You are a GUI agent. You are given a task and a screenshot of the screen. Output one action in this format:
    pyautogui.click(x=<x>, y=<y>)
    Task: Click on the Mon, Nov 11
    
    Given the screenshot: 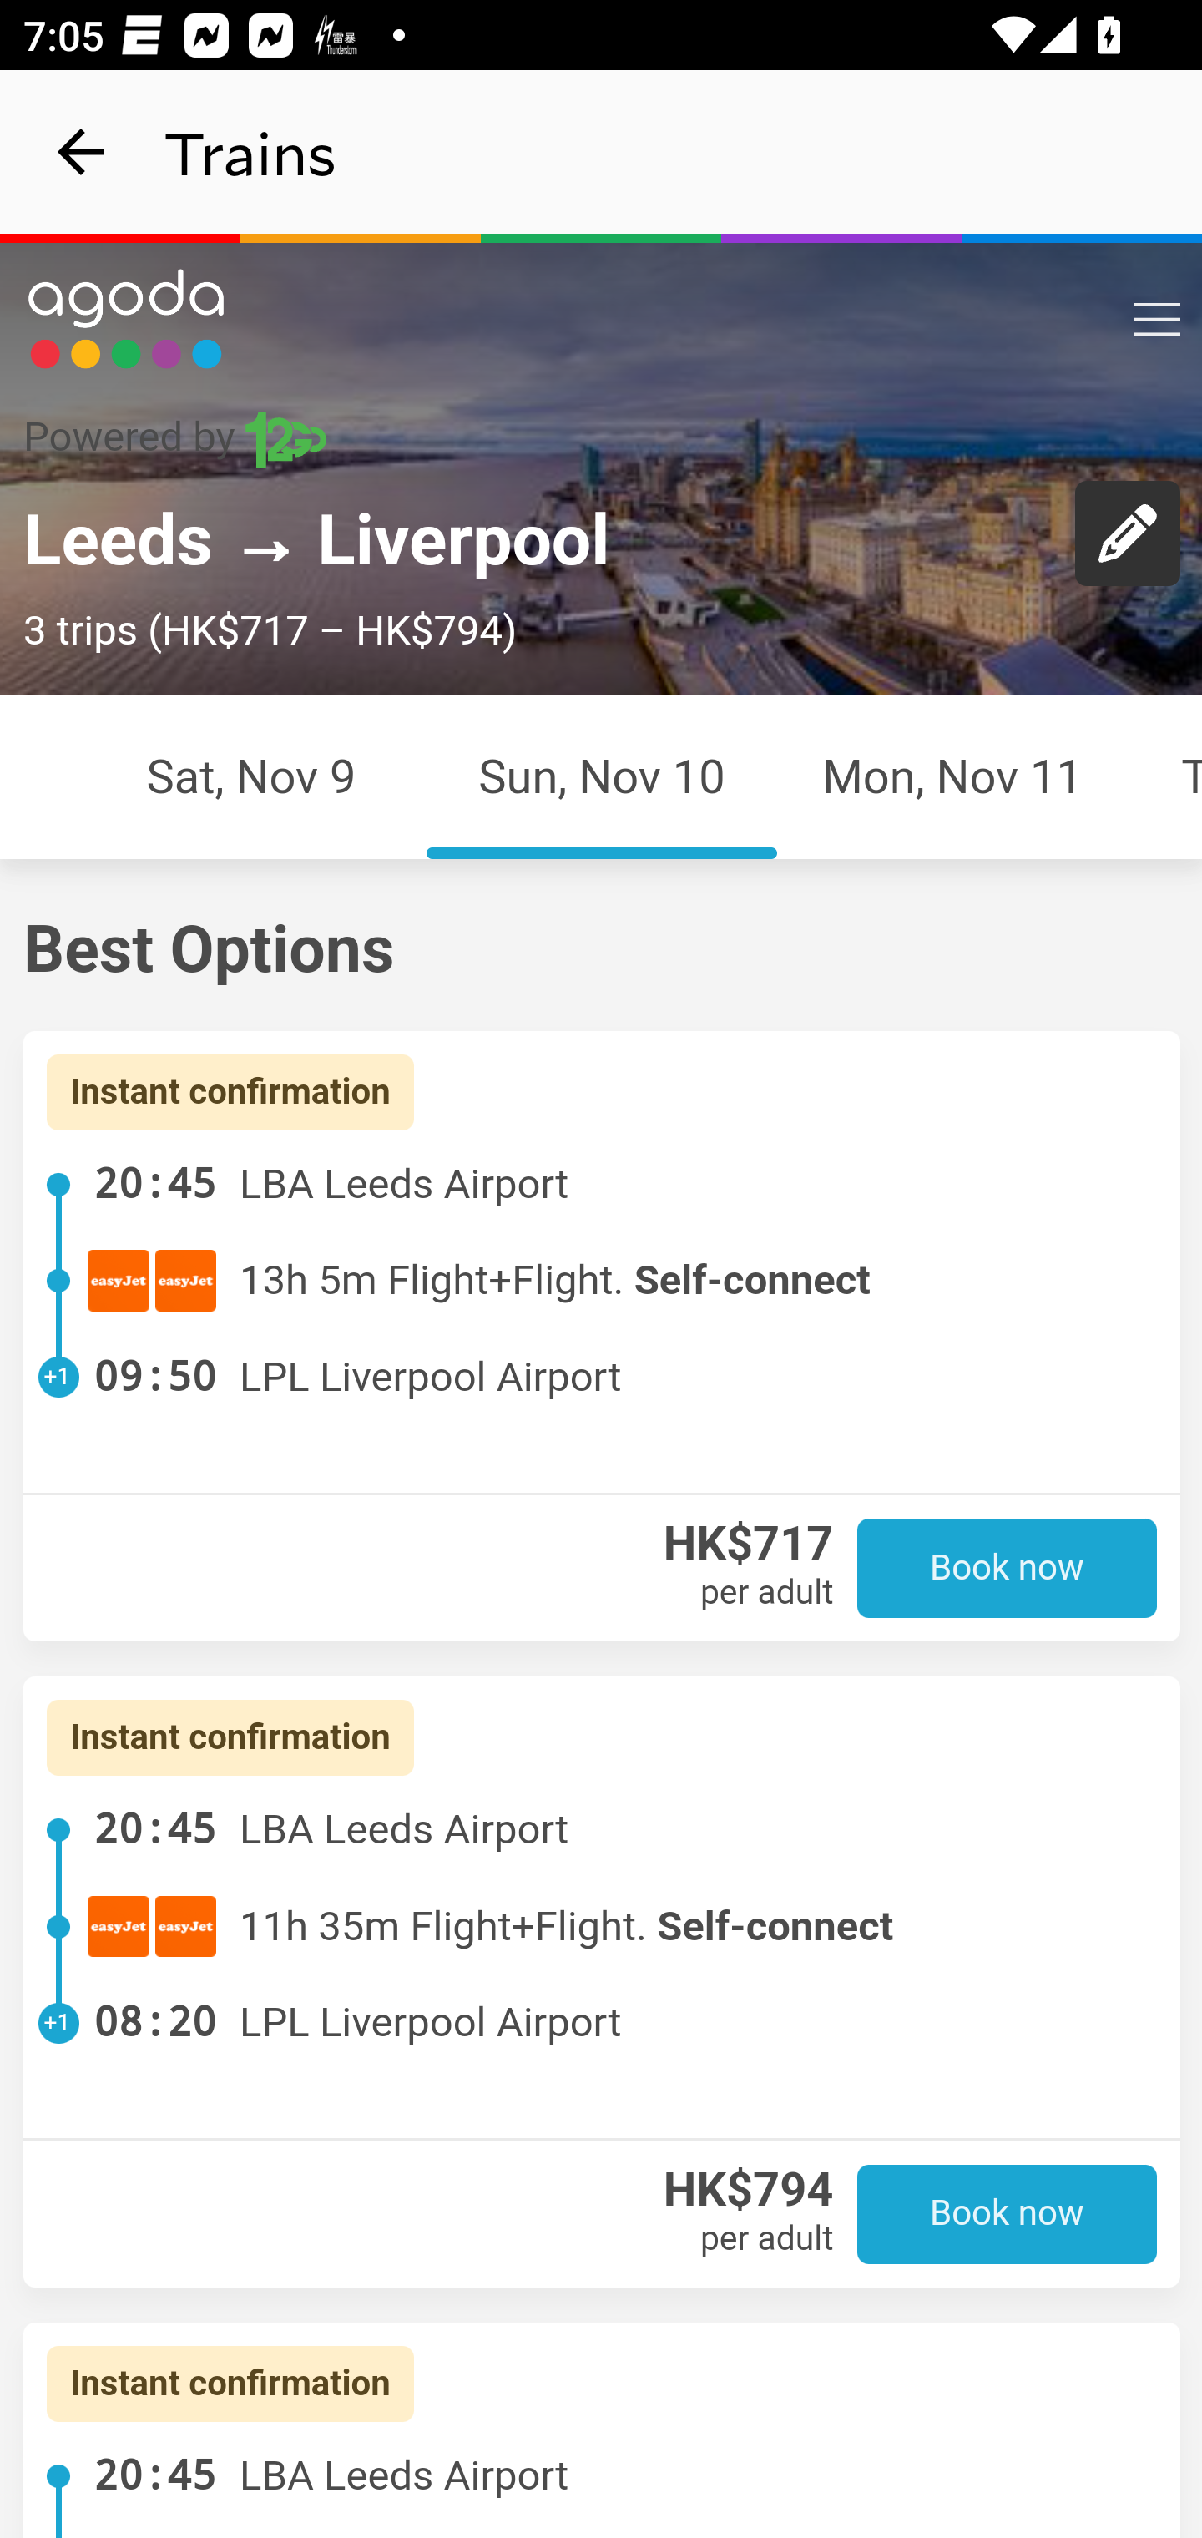 What is the action you would take?
    pyautogui.click(x=953, y=775)
    